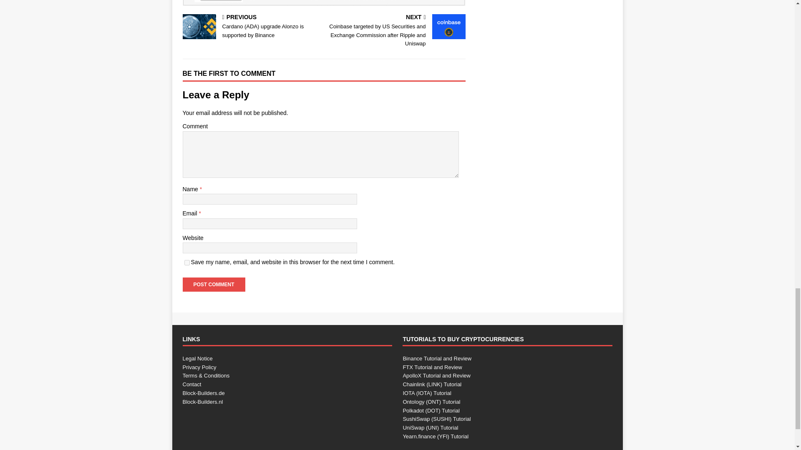 This screenshot has width=801, height=450. I want to click on yes, so click(187, 262).